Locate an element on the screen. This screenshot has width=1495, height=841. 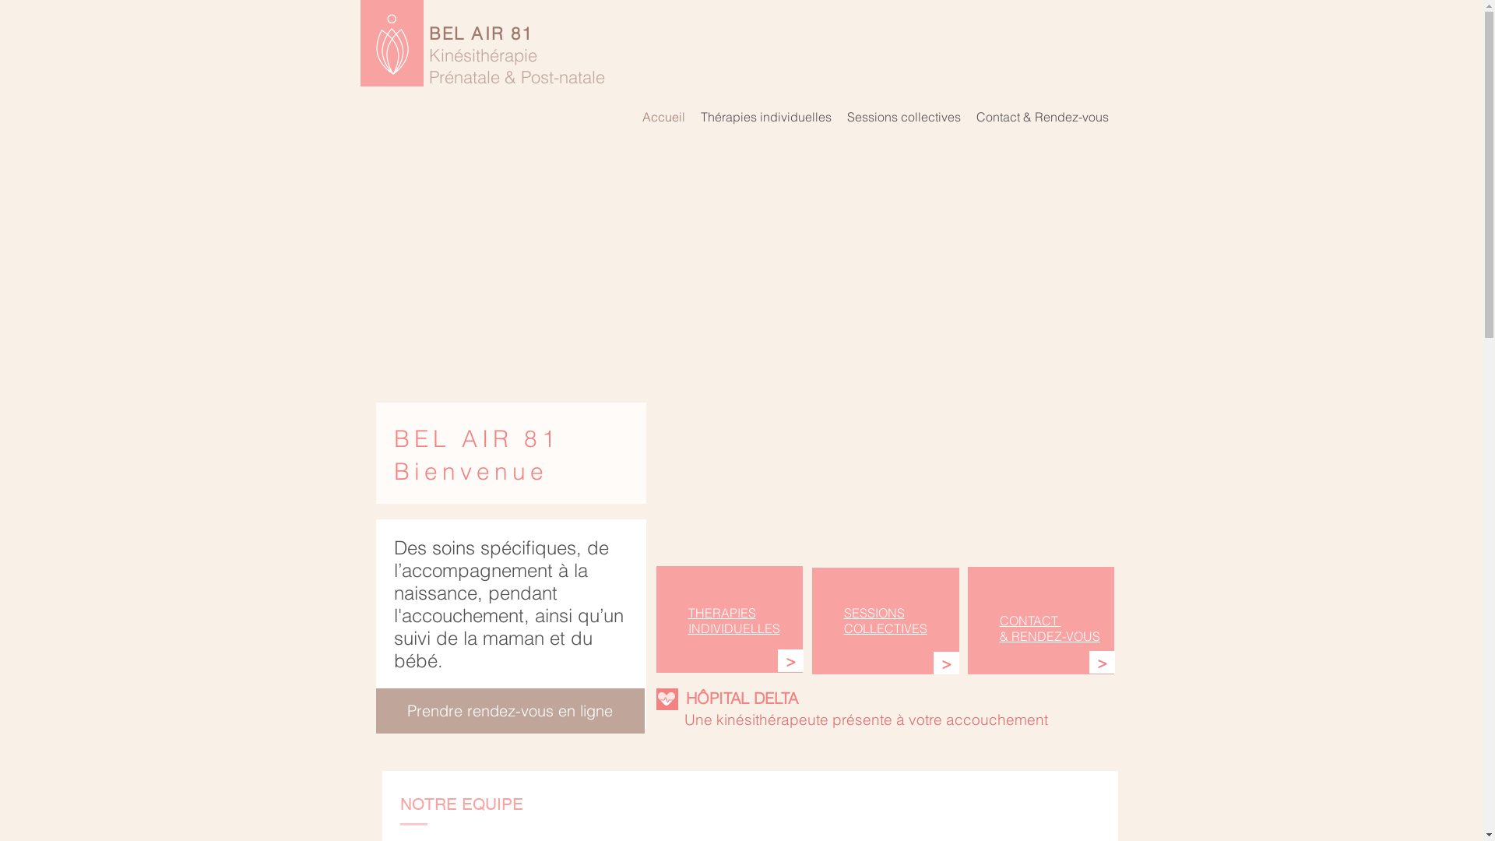
THERAPIES INDIVIDUELLES is located at coordinates (734, 621).